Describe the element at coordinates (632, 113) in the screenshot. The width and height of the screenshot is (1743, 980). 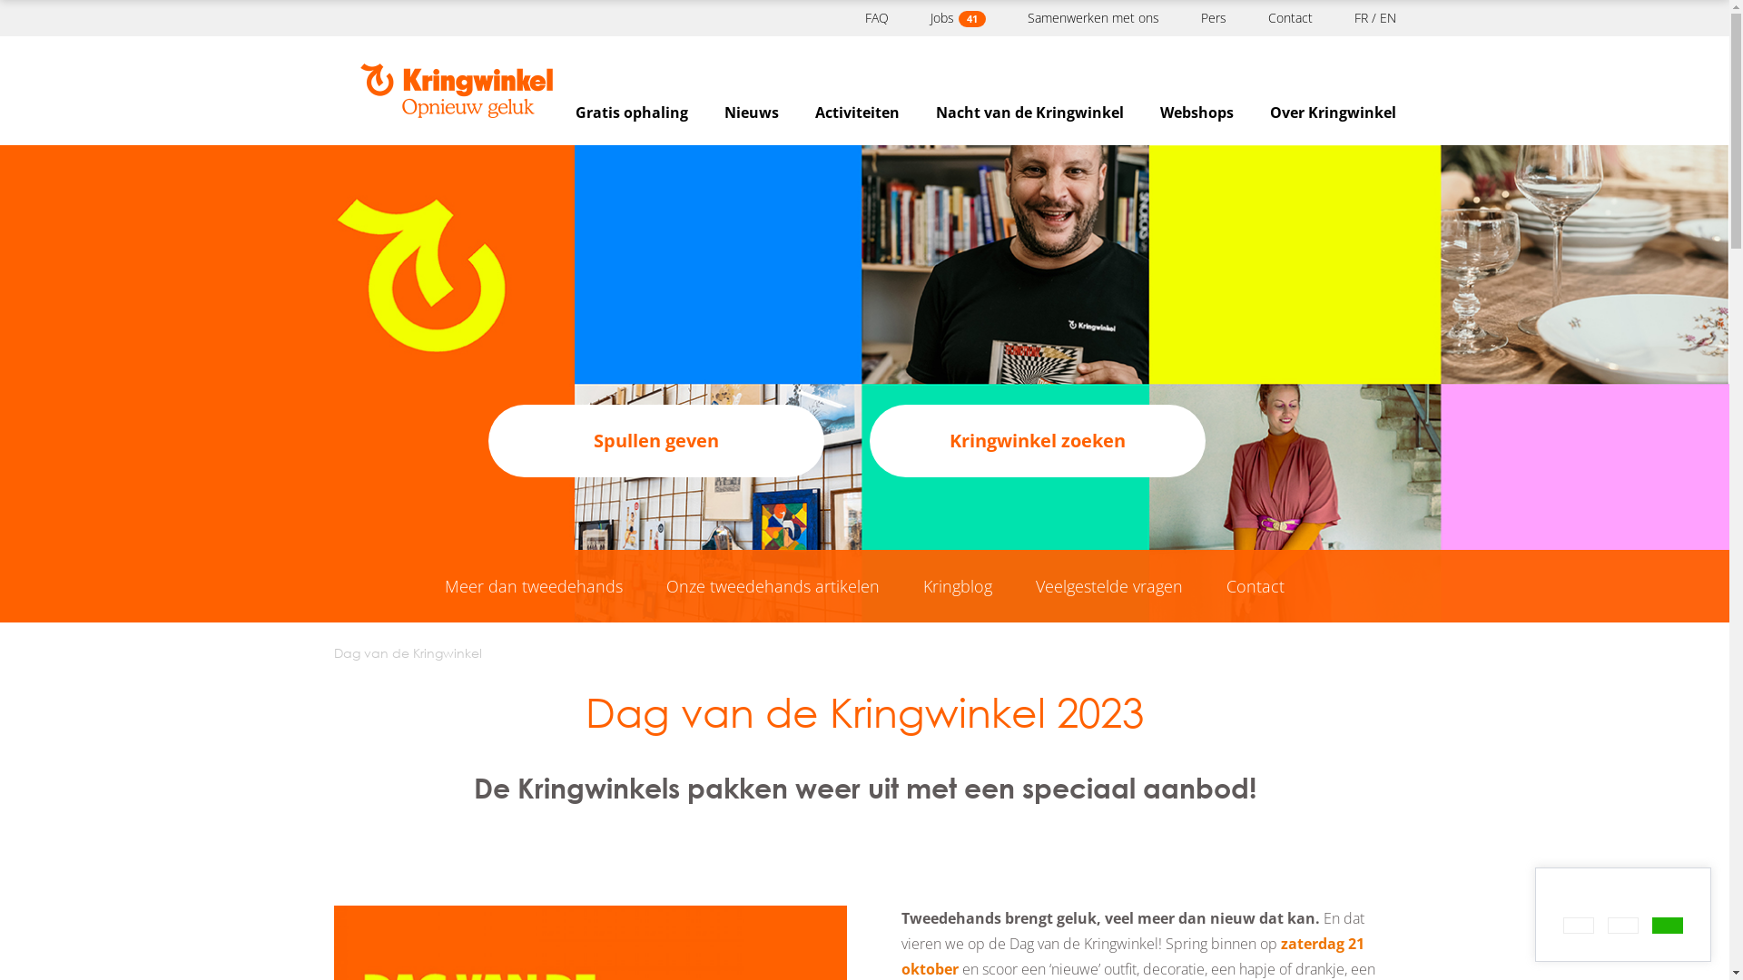
I see `Gratis ophaling` at that location.